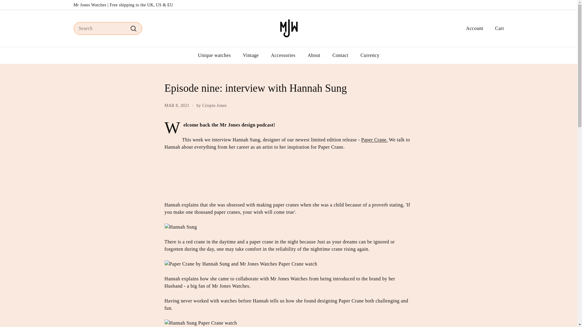 The image size is (582, 327). What do you see at coordinates (502, 5) in the screenshot?
I see `Mr Jones Watches EU on TikTok` at bounding box center [502, 5].